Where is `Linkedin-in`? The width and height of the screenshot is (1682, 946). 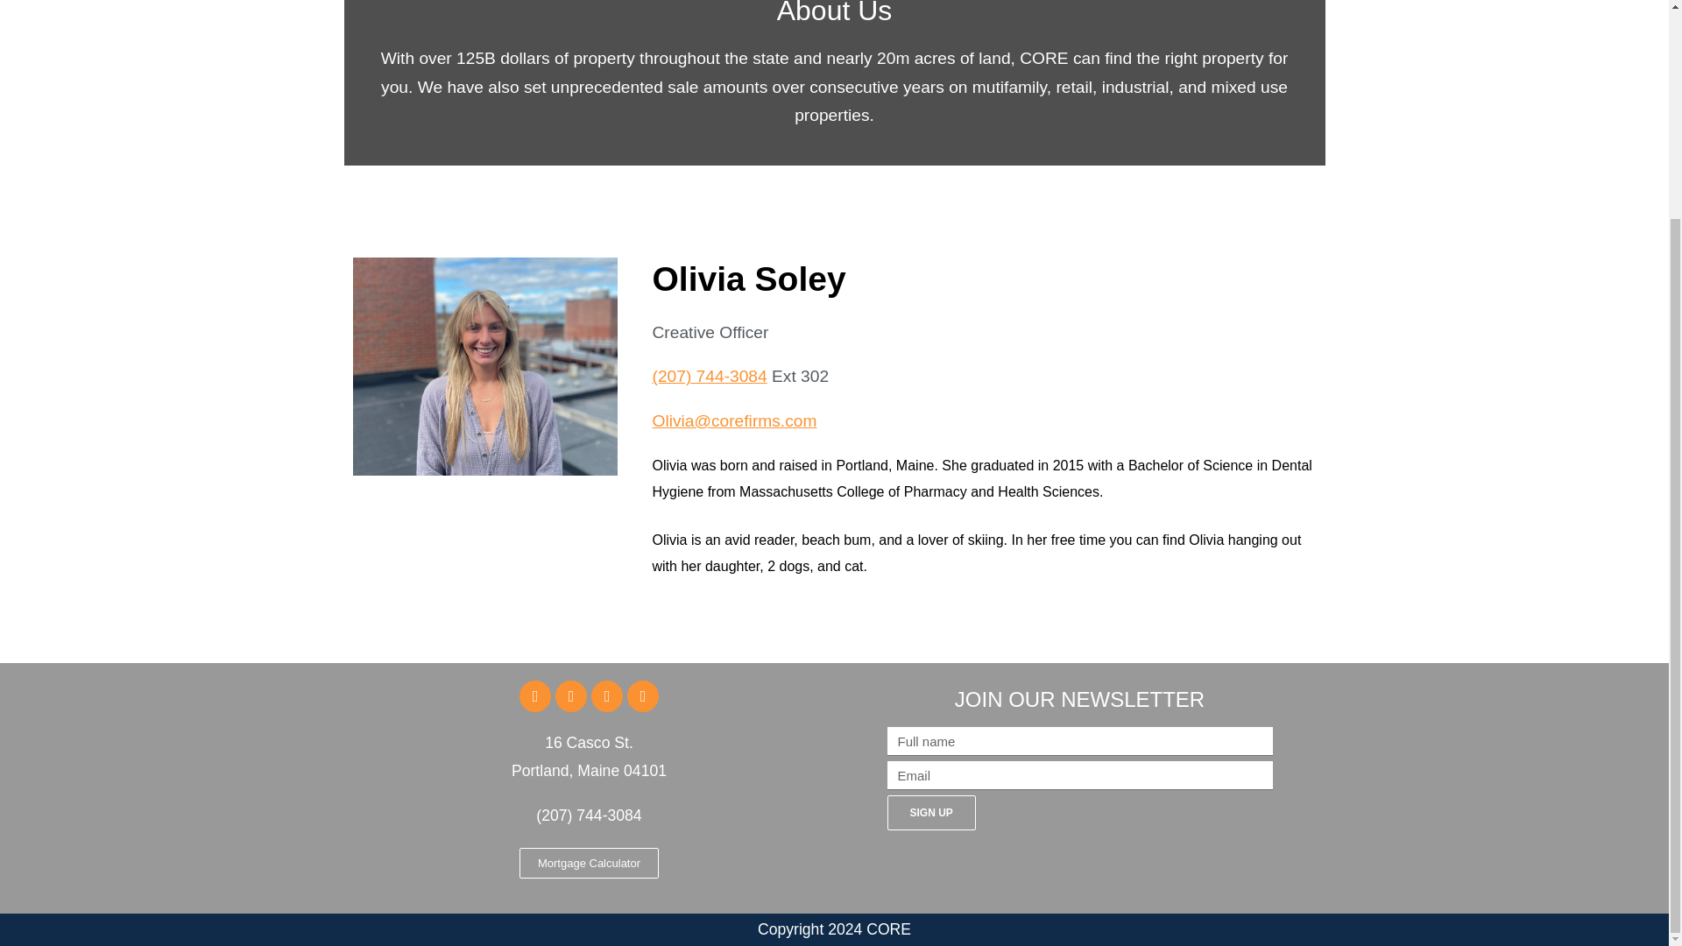 Linkedin-in is located at coordinates (571, 695).